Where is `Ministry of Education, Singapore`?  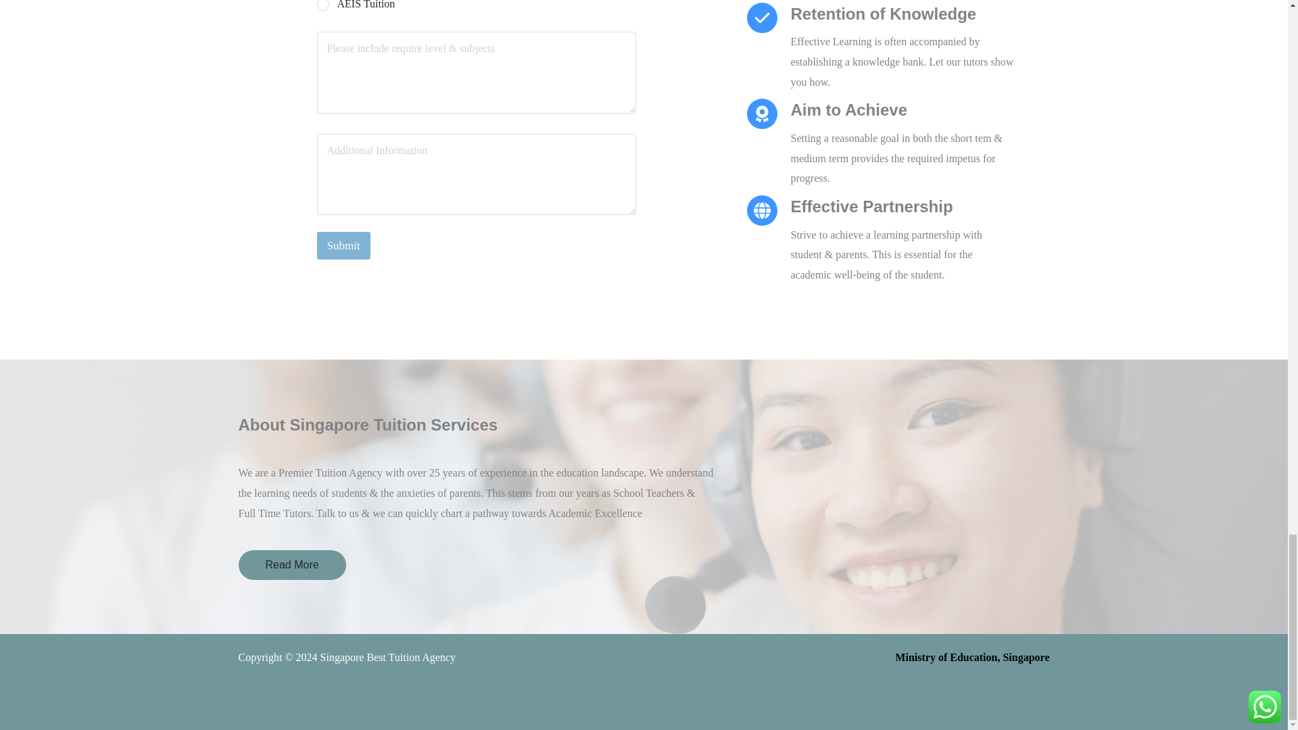
Ministry of Education, Singapore is located at coordinates (972, 657).